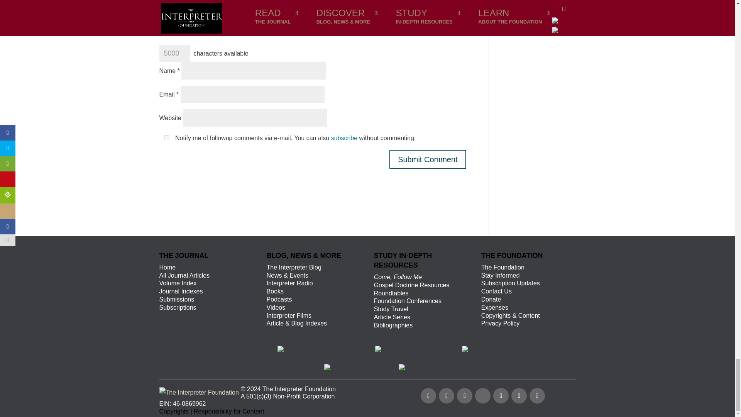 This screenshot has height=417, width=741. What do you see at coordinates (485, 395) in the screenshot?
I see `Subscribe to our mailing list or RSS feeds` at bounding box center [485, 395].